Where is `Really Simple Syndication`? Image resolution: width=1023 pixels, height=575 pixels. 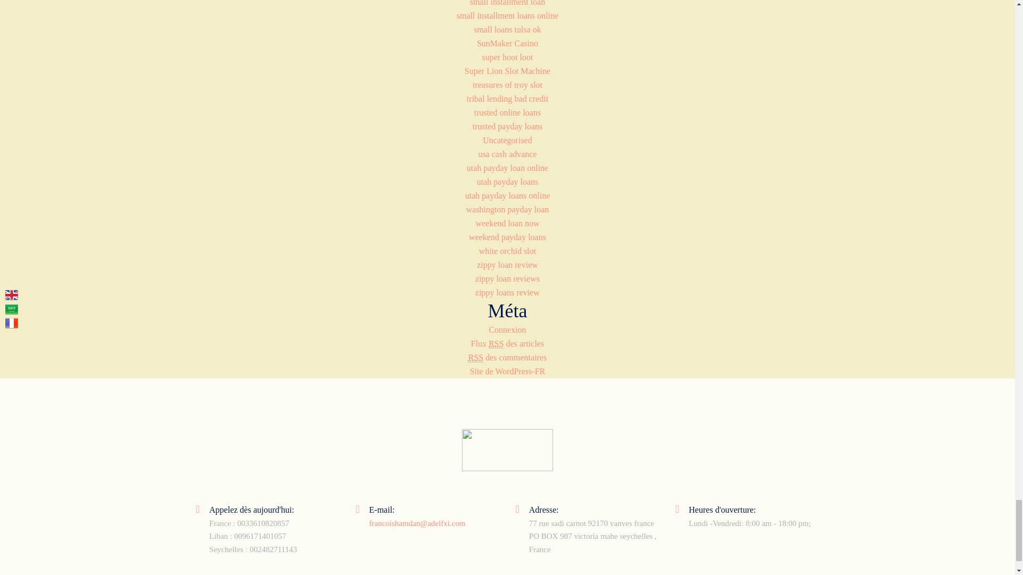
Really Simple Syndication is located at coordinates (475, 358).